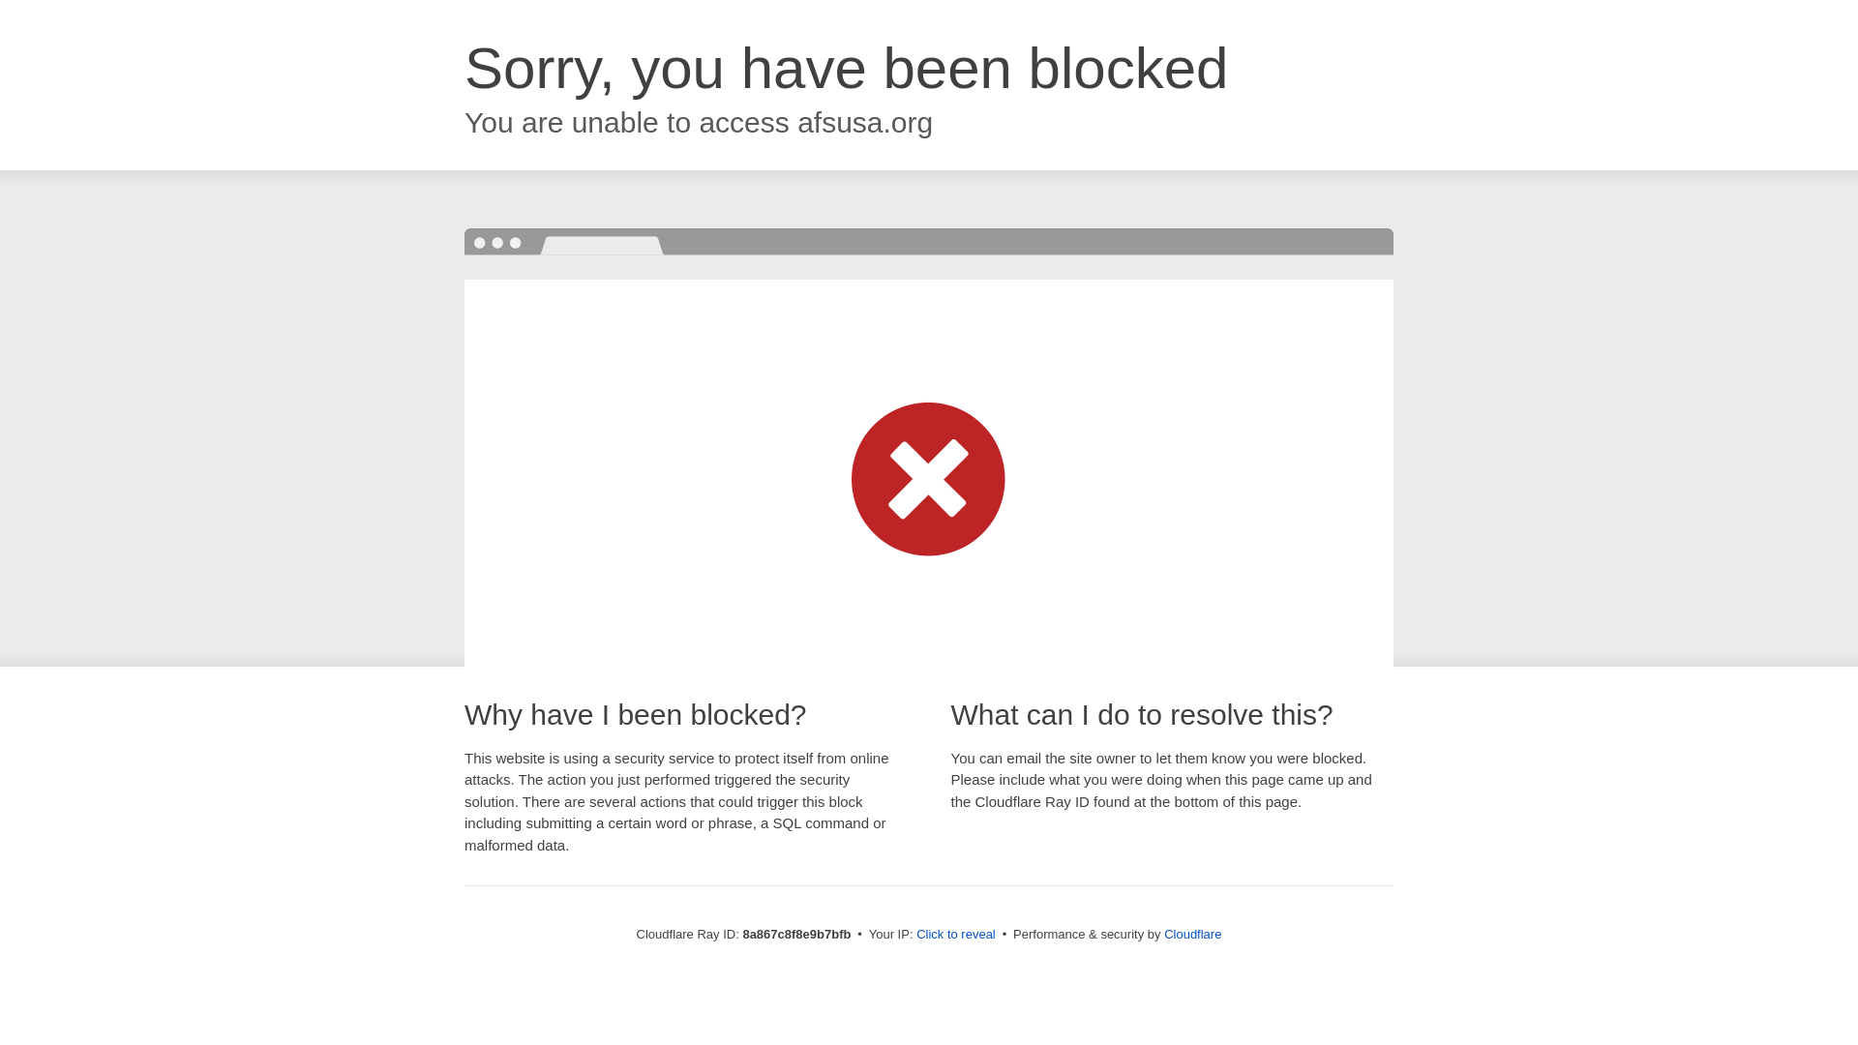  What do you see at coordinates (1192, 934) in the screenshot?
I see `Cloudflare` at bounding box center [1192, 934].